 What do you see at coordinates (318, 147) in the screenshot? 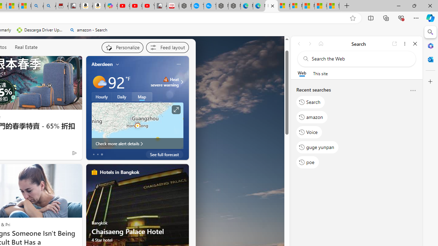
I see `guge yunpan` at bounding box center [318, 147].